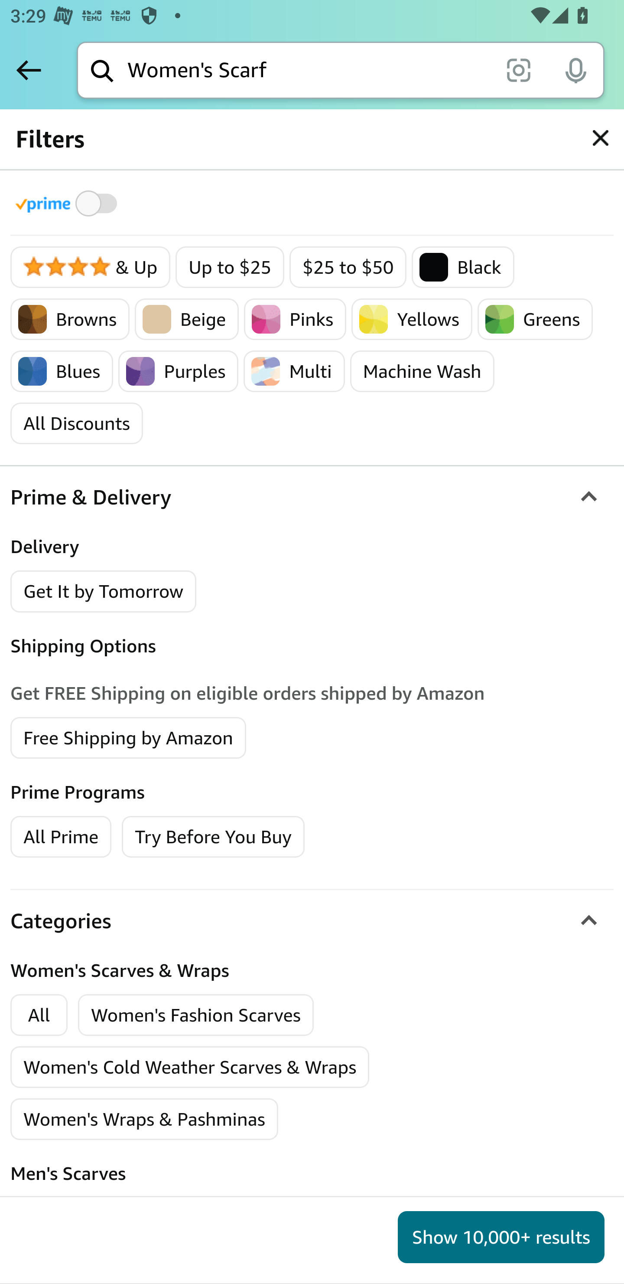  What do you see at coordinates (422, 371) in the screenshot?
I see `Machine Wash` at bounding box center [422, 371].